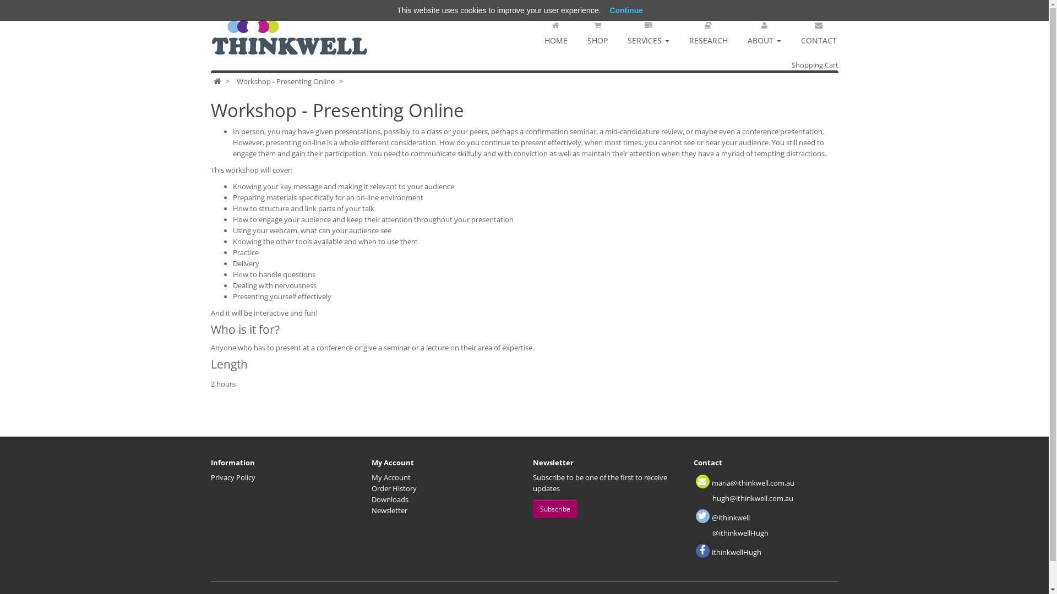 The width and height of the screenshot is (1057, 594). Describe the element at coordinates (649, 30) in the screenshot. I see `SERVICES` at that location.